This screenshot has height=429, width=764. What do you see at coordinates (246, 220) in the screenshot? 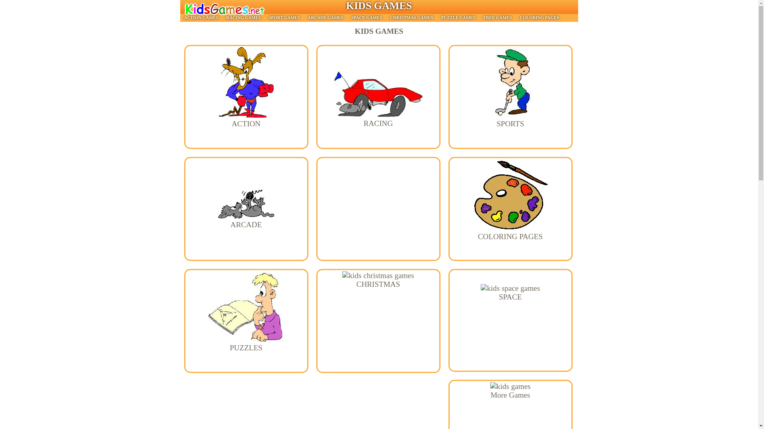
I see `ARCADE` at bounding box center [246, 220].